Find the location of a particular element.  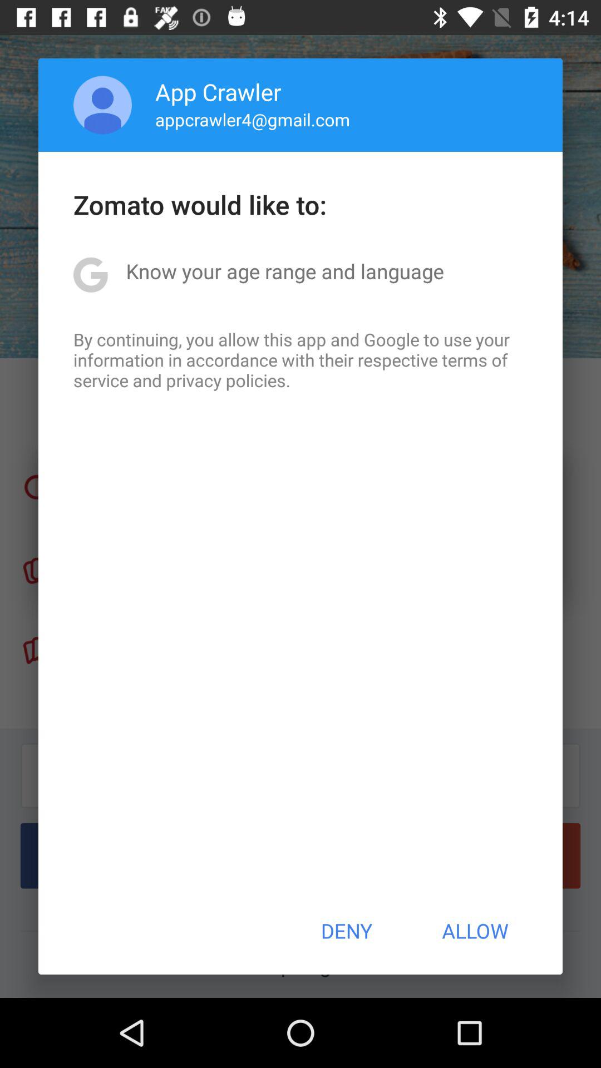

flip until the know your age is located at coordinates (285, 271).